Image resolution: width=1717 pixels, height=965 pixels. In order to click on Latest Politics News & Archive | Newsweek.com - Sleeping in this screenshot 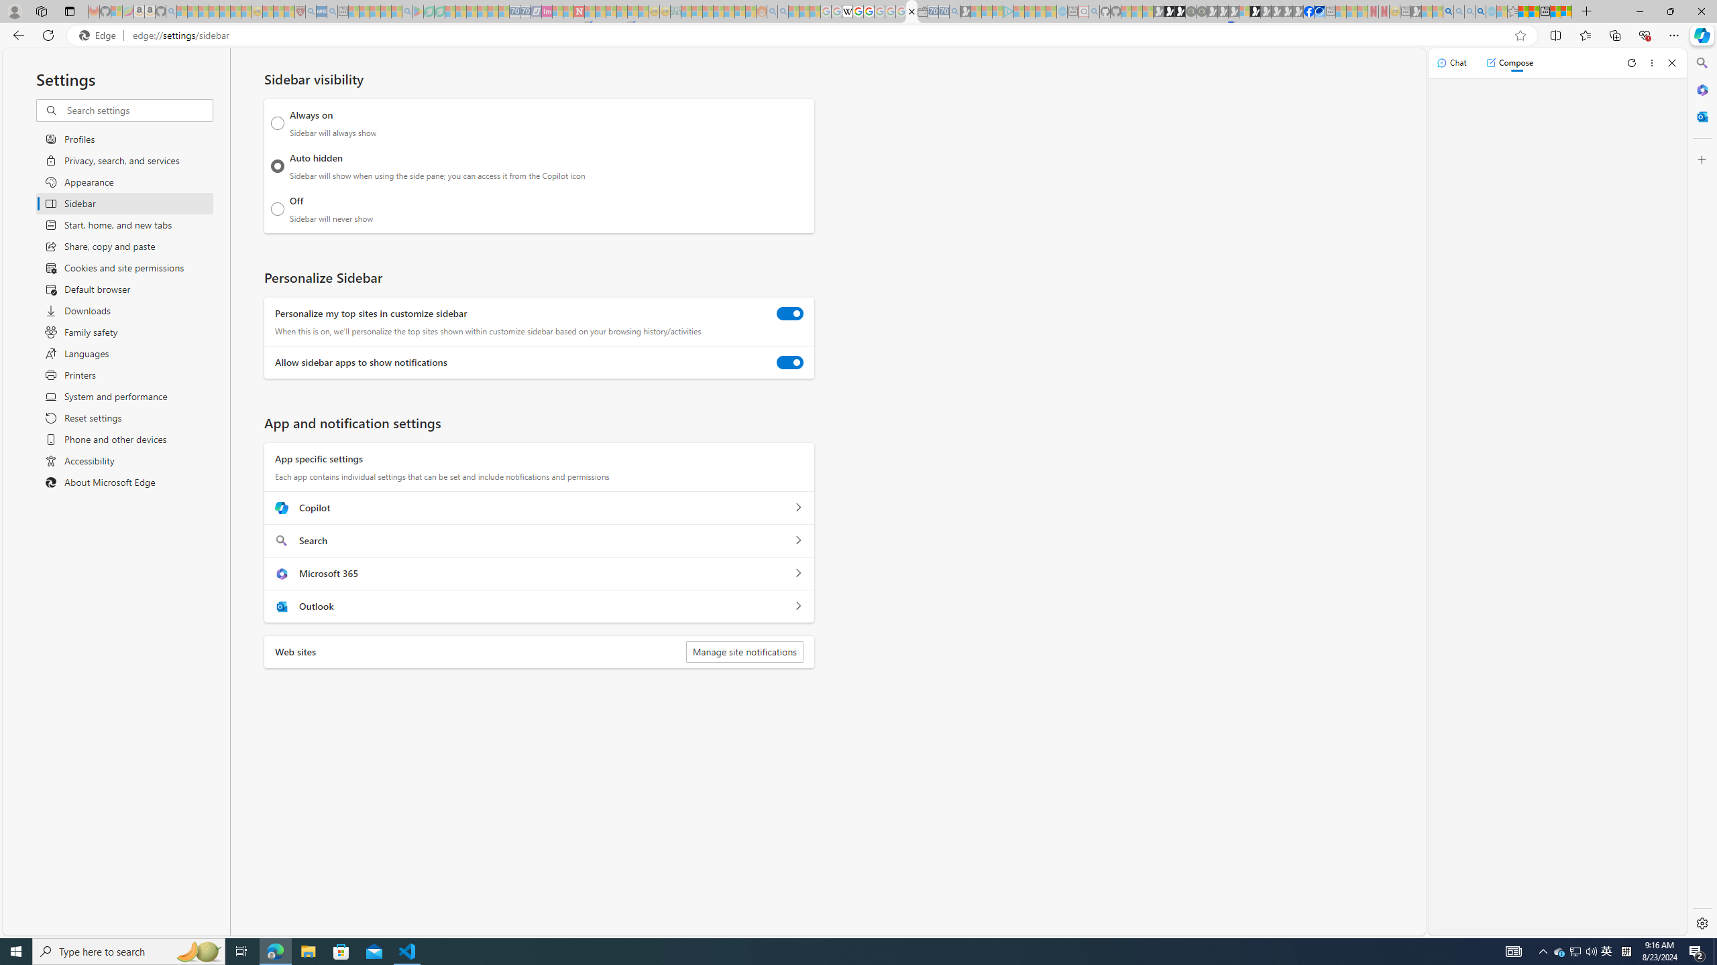, I will do `click(579, 11)`.